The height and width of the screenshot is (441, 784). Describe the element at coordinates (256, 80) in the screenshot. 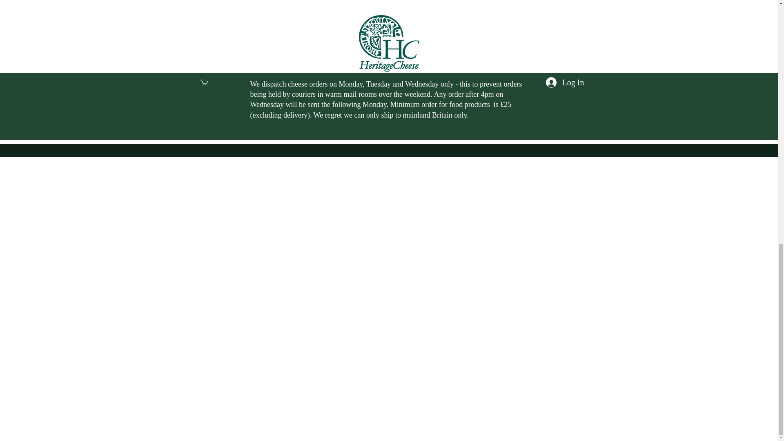

I see `Local Markets` at that location.